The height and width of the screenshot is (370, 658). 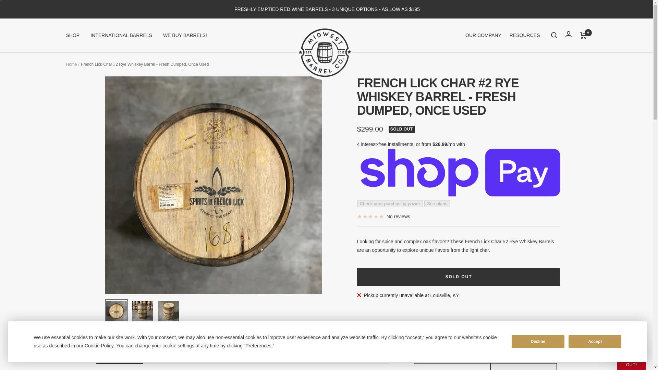 I want to click on DESCRIPTION, so click(x=184, y=357).